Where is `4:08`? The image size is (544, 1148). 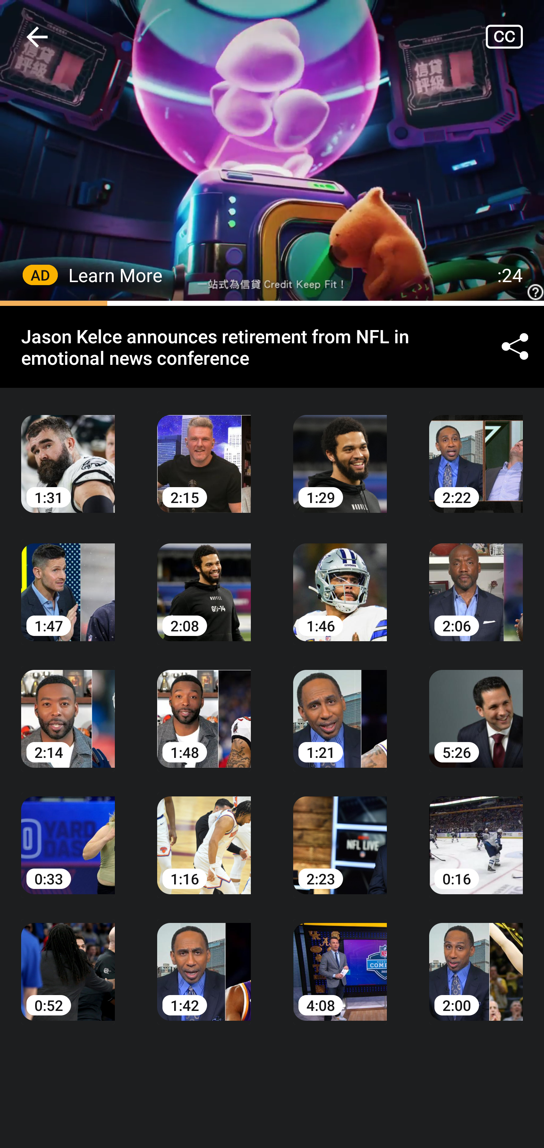
4:08 is located at coordinates (340, 961).